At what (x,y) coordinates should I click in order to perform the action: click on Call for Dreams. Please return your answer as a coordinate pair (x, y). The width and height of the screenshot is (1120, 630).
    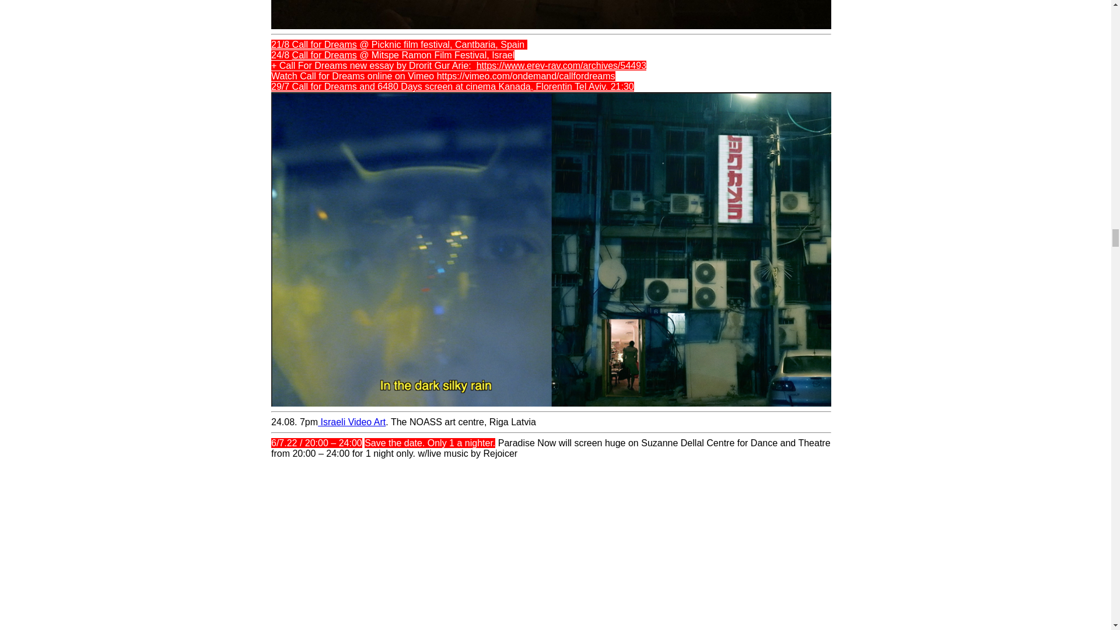
    Looking at the image, I should click on (324, 55).